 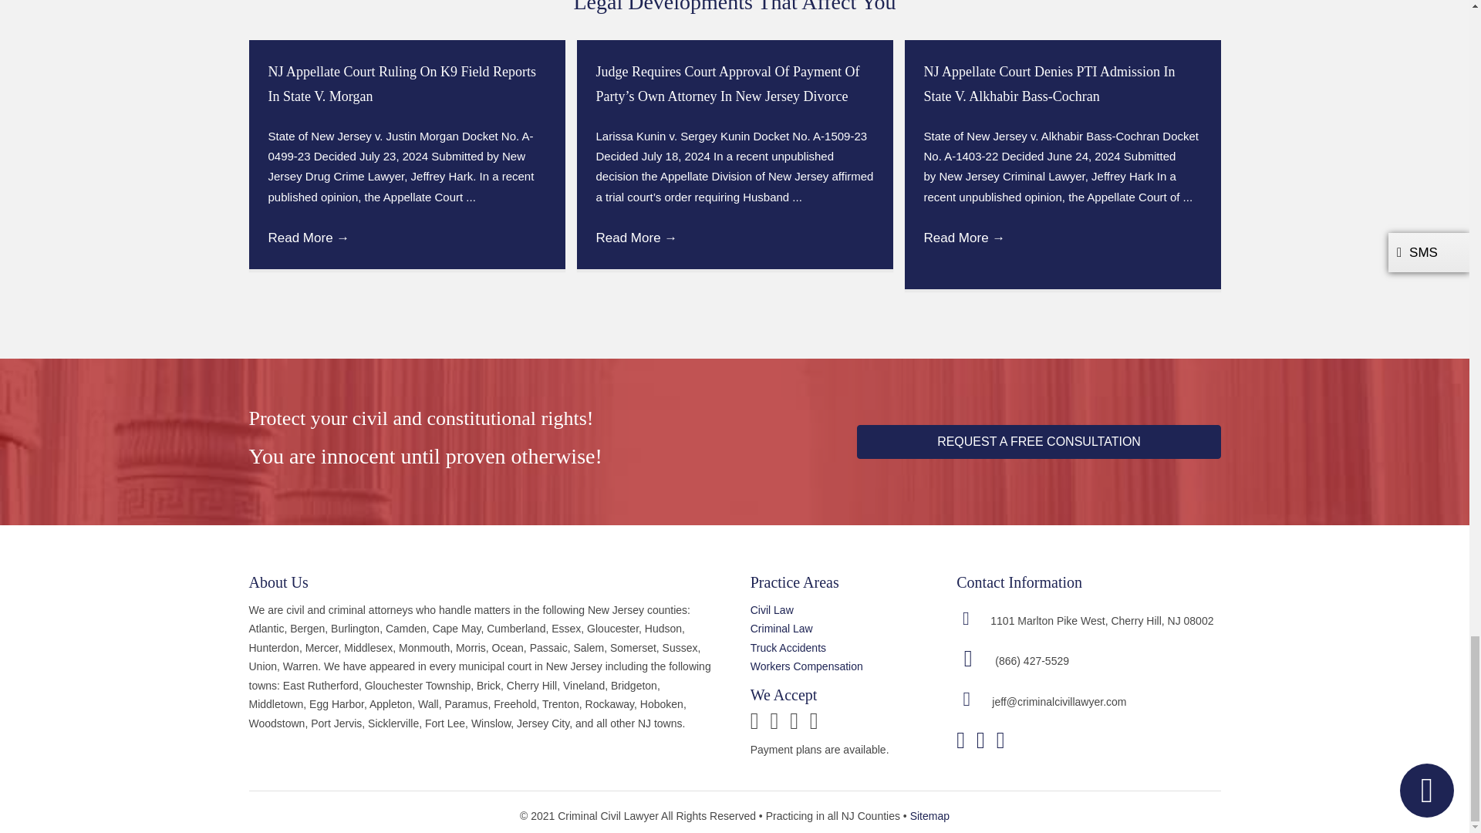 I want to click on Click Here, so click(x=1038, y=441).